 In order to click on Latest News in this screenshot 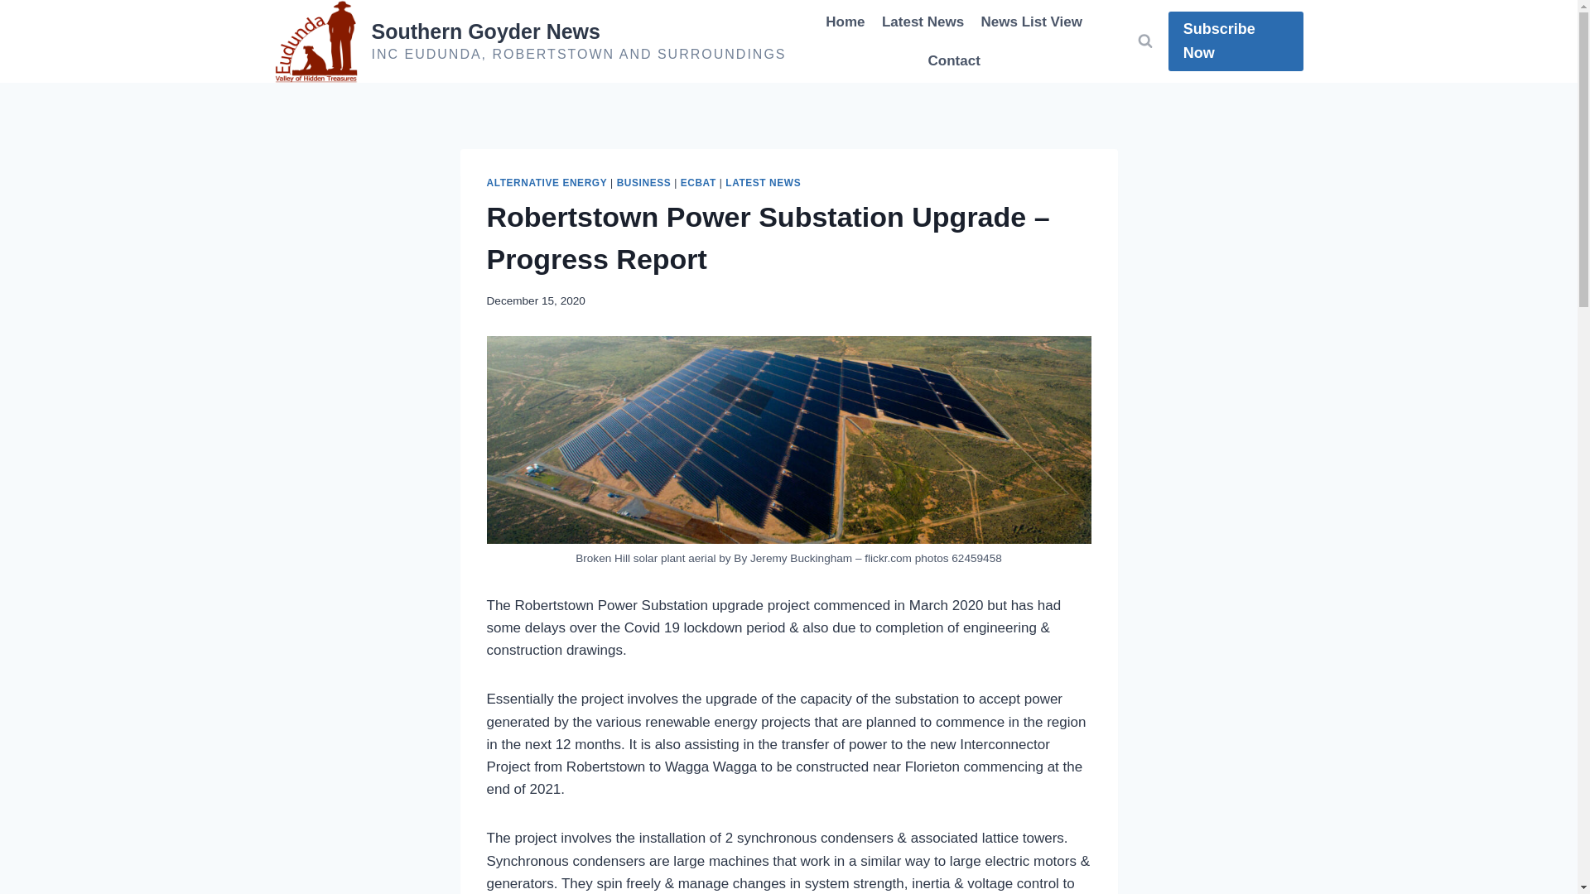, I will do `click(923, 22)`.